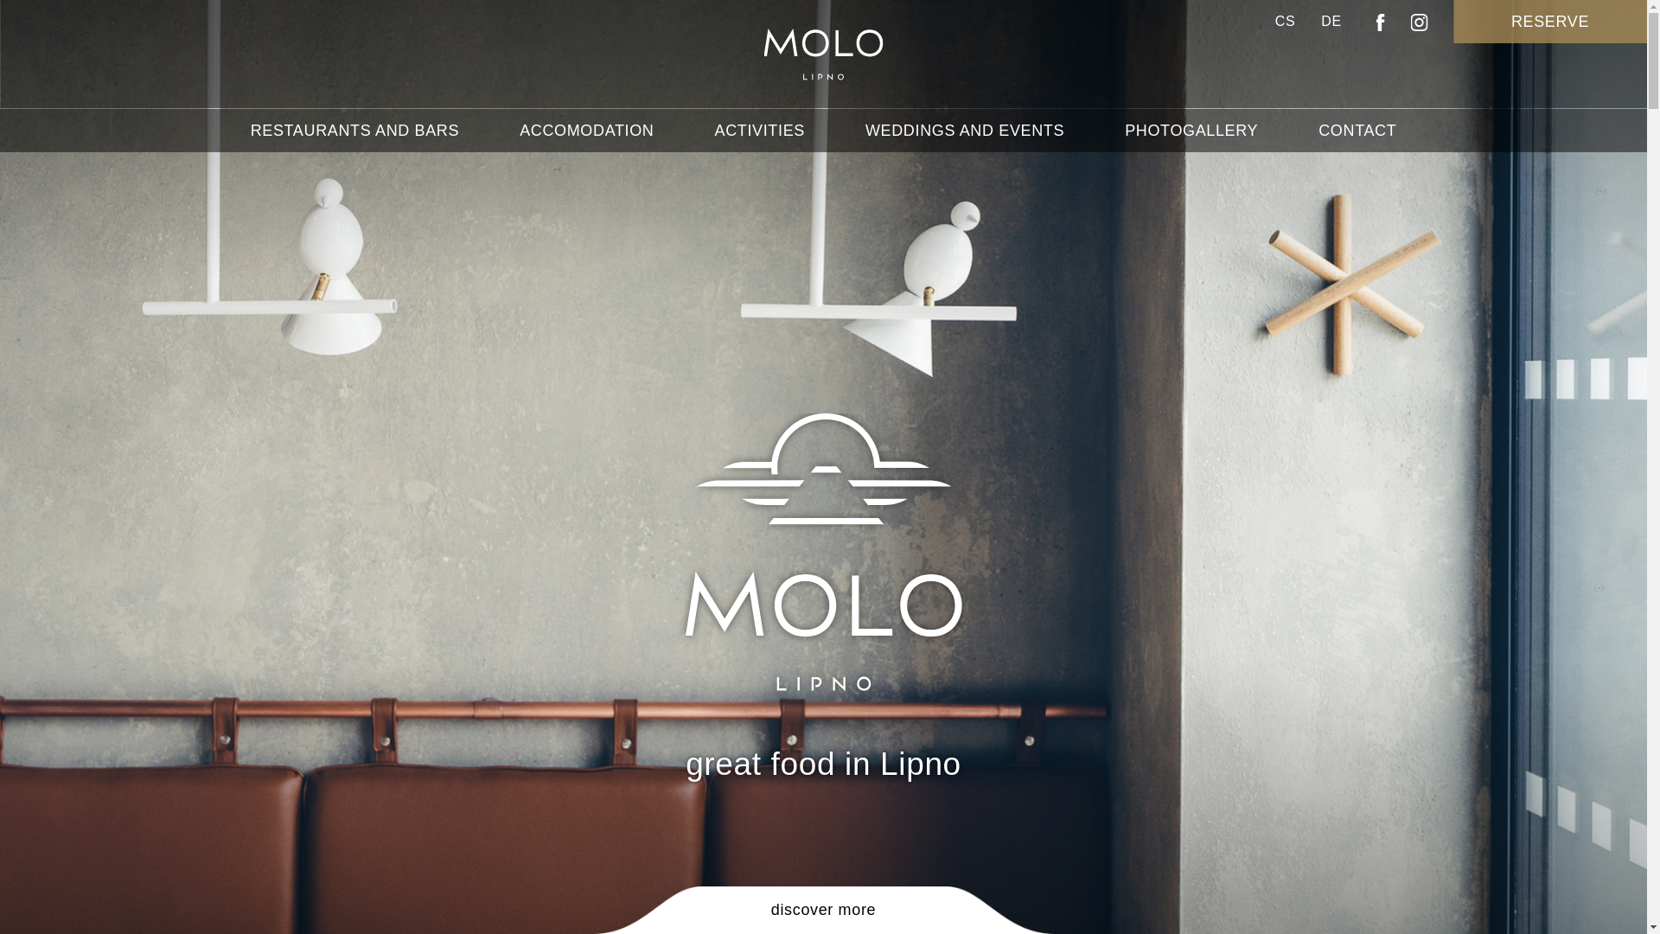  Describe the element at coordinates (1191, 131) in the screenshot. I see `PHOTOGALLERY` at that location.